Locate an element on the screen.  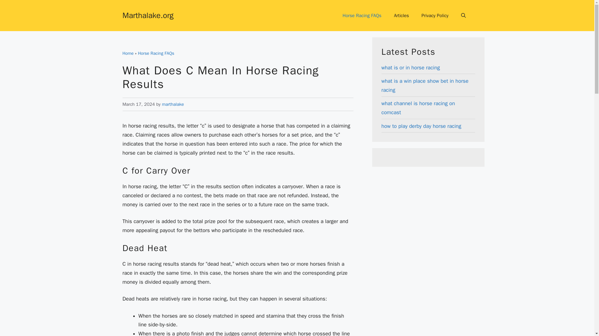
Home is located at coordinates (128, 54).